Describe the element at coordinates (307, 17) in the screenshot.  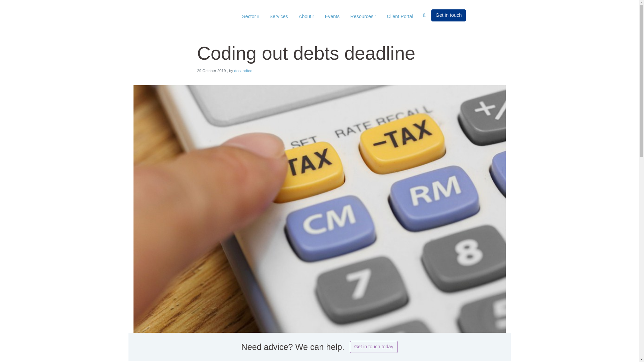
I see `About` at that location.